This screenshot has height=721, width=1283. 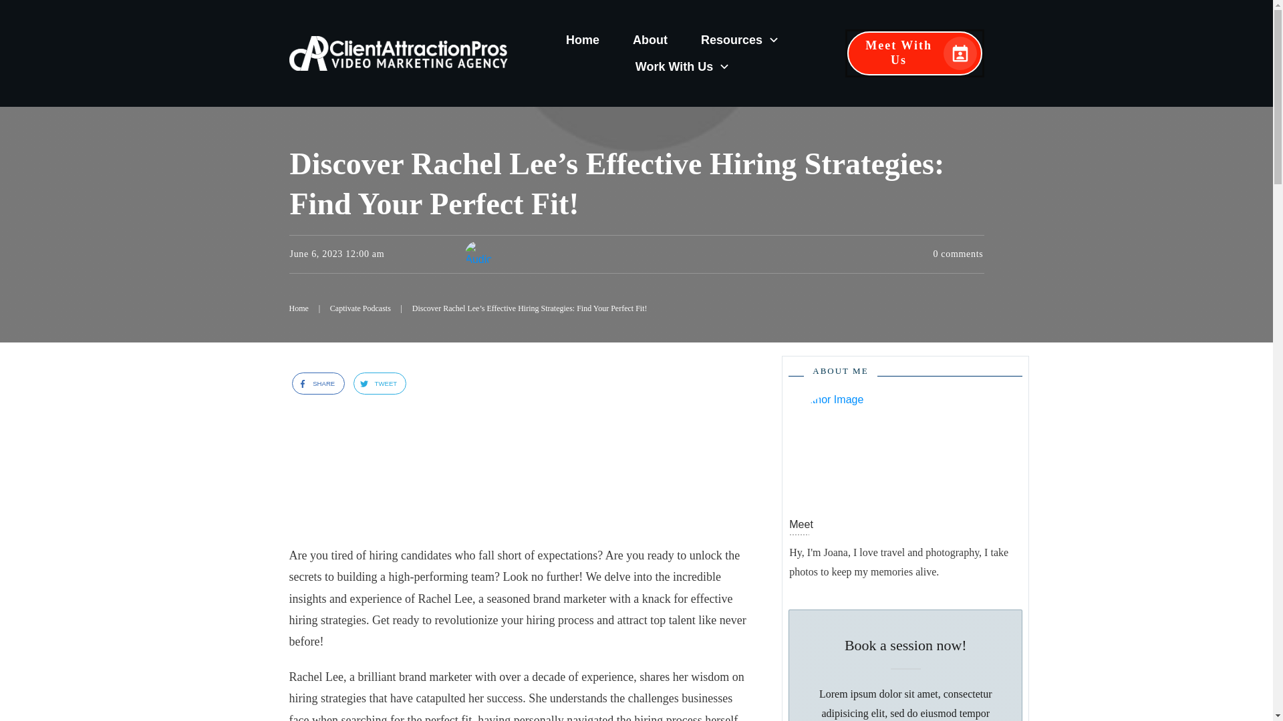 What do you see at coordinates (843, 447) in the screenshot?
I see `undefined` at bounding box center [843, 447].